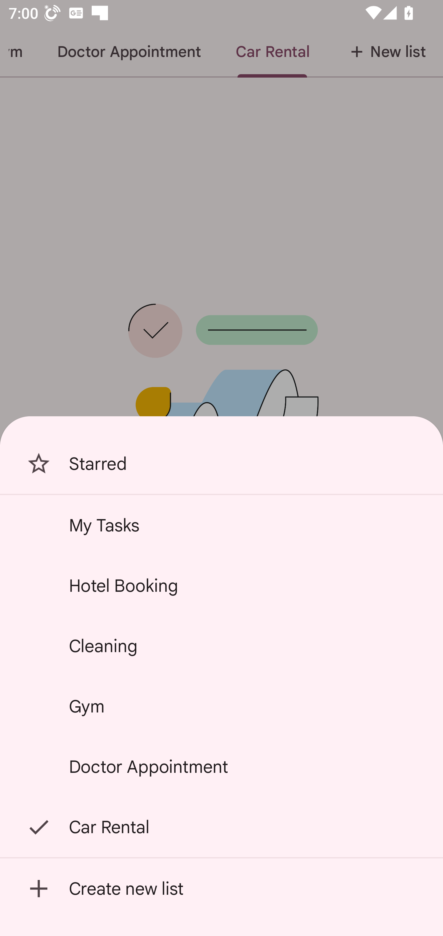 This screenshot has width=443, height=936. Describe the element at coordinates (221, 464) in the screenshot. I see `Starred` at that location.